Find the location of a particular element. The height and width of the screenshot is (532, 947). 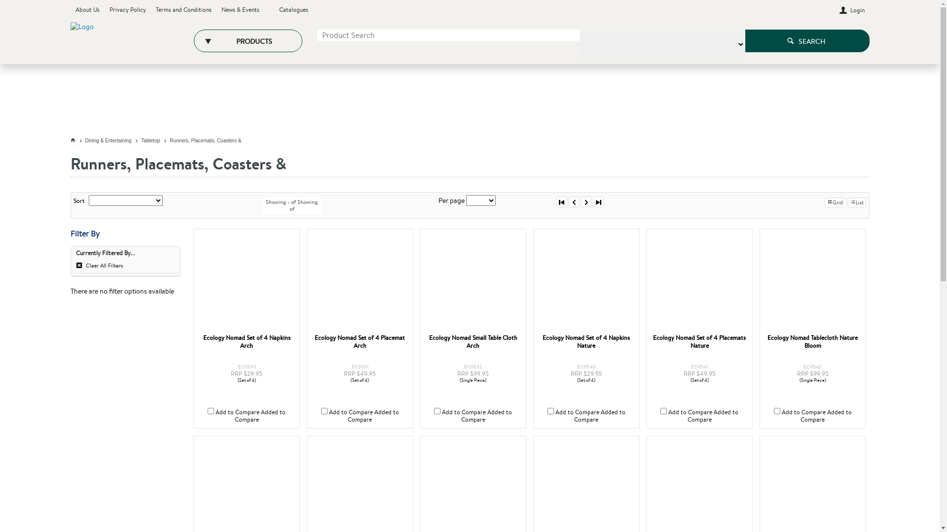

Tabletop is located at coordinates (155, 141).